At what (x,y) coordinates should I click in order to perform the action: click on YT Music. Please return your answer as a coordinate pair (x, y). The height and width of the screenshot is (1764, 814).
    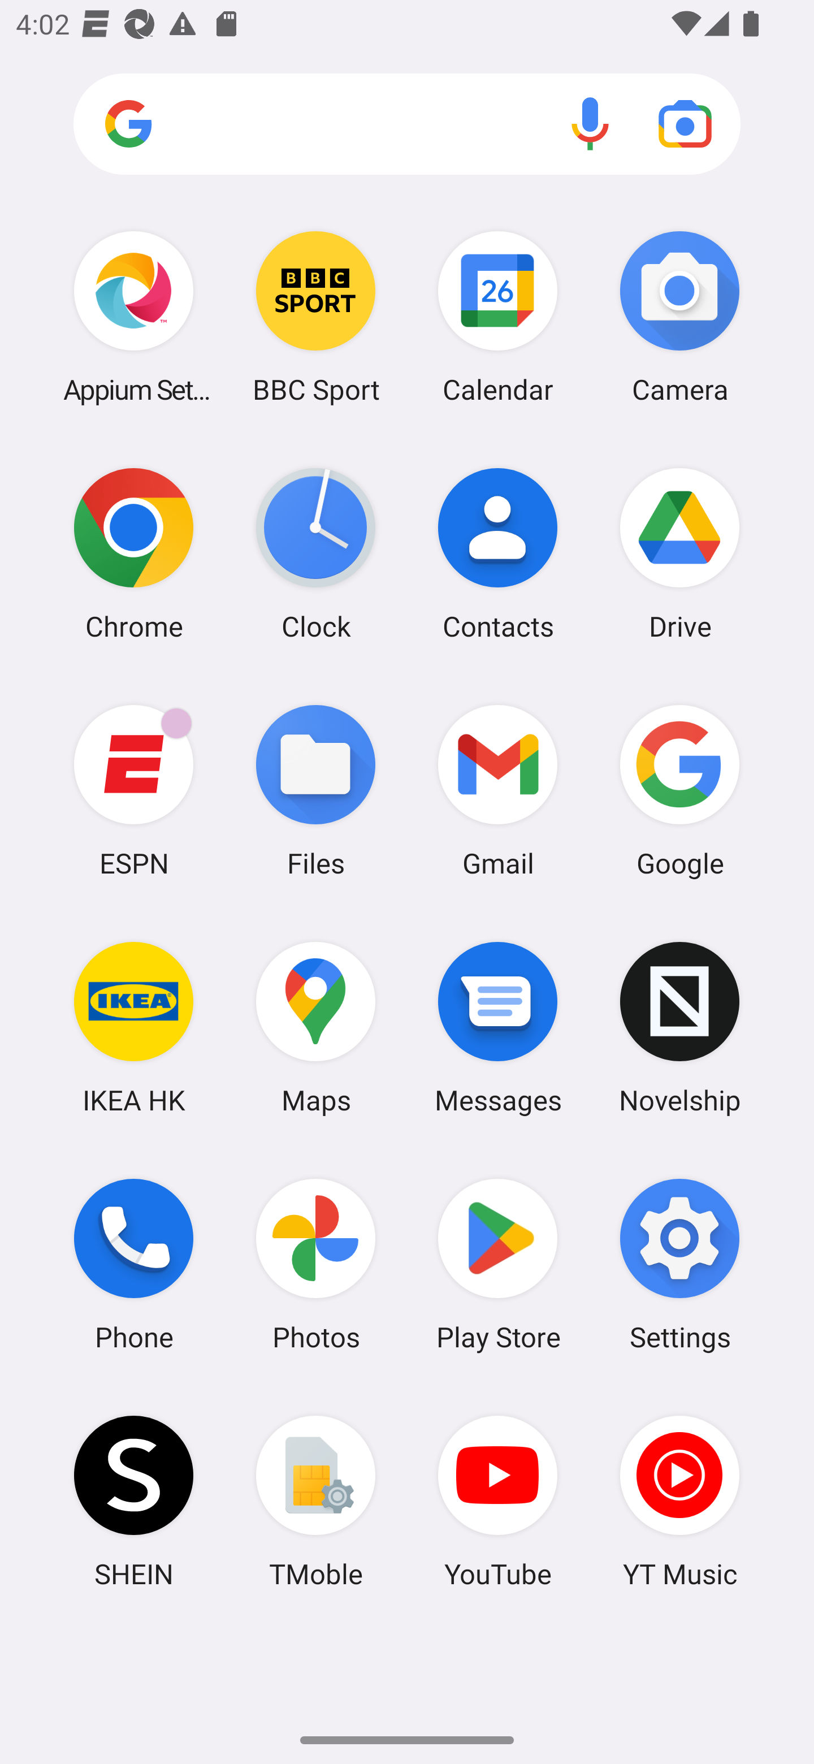
    Looking at the image, I should click on (679, 1501).